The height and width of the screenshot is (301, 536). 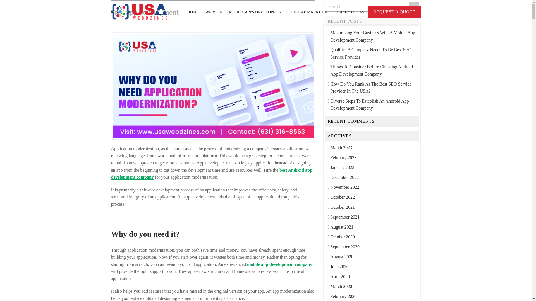 I want to click on mobile app development company, so click(x=279, y=264).